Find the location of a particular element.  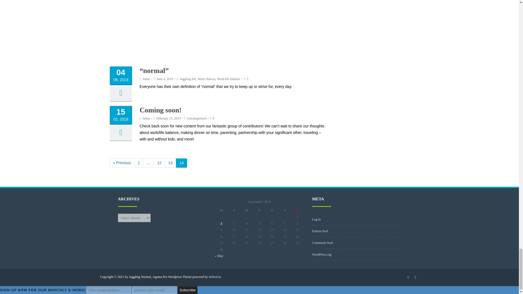

Saturday is located at coordinates (285, 210).